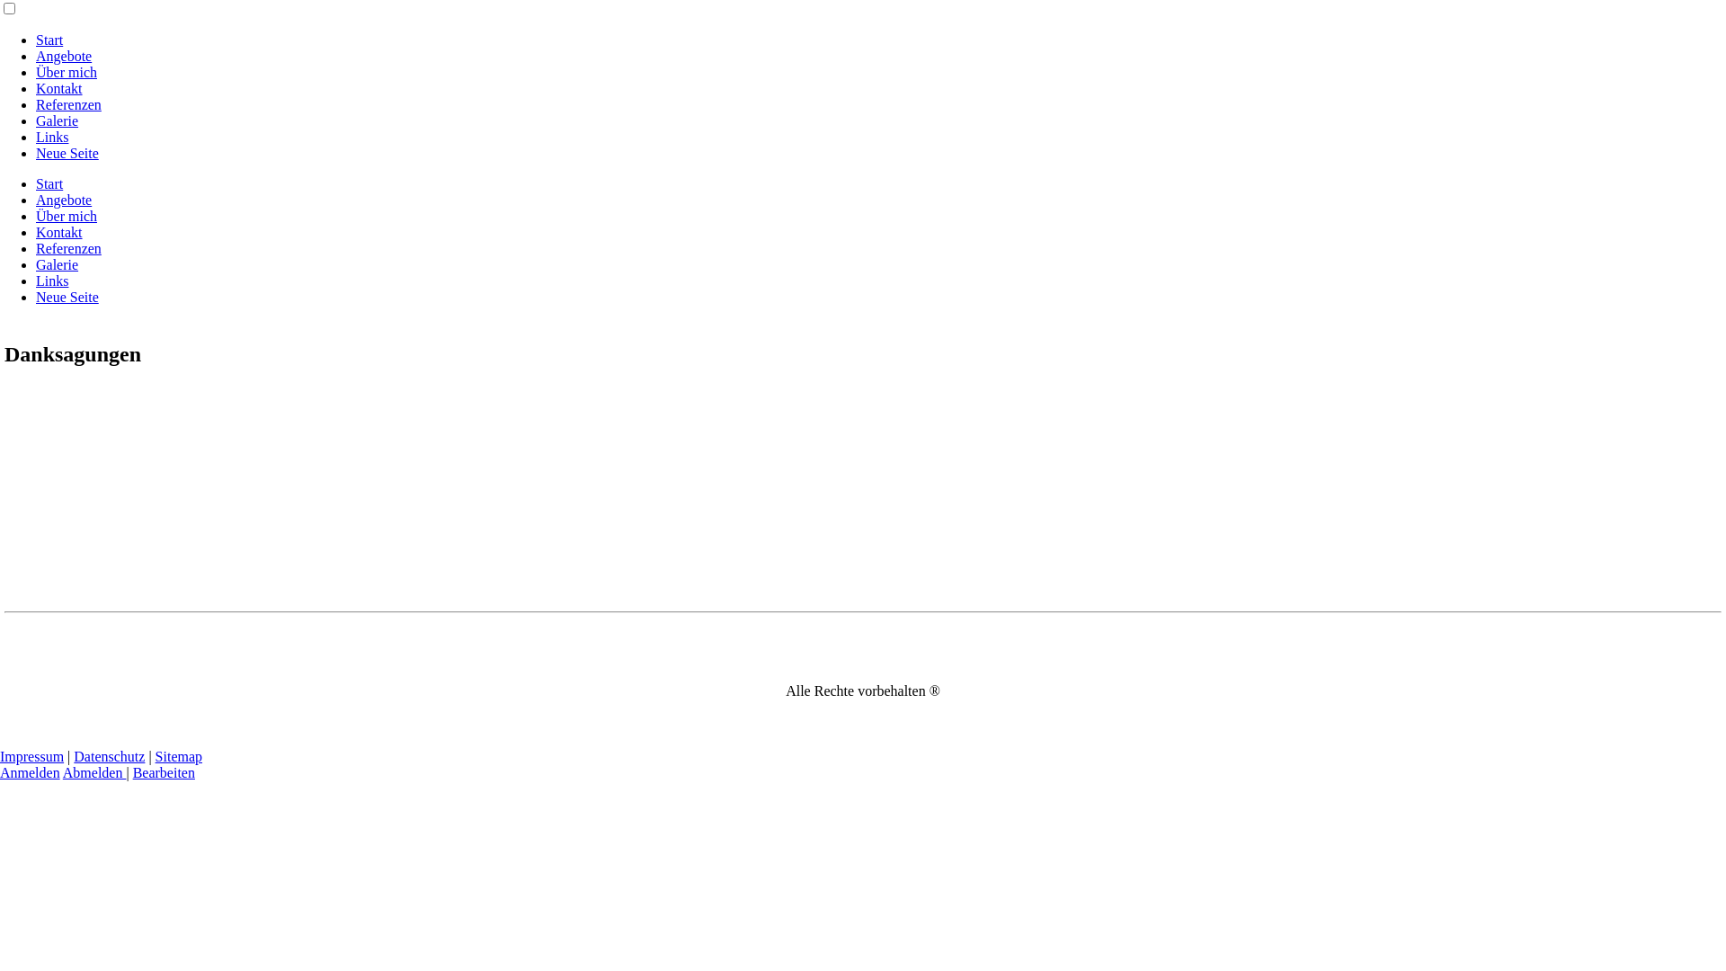  What do you see at coordinates (31, 773) in the screenshot?
I see `Anmelden` at bounding box center [31, 773].